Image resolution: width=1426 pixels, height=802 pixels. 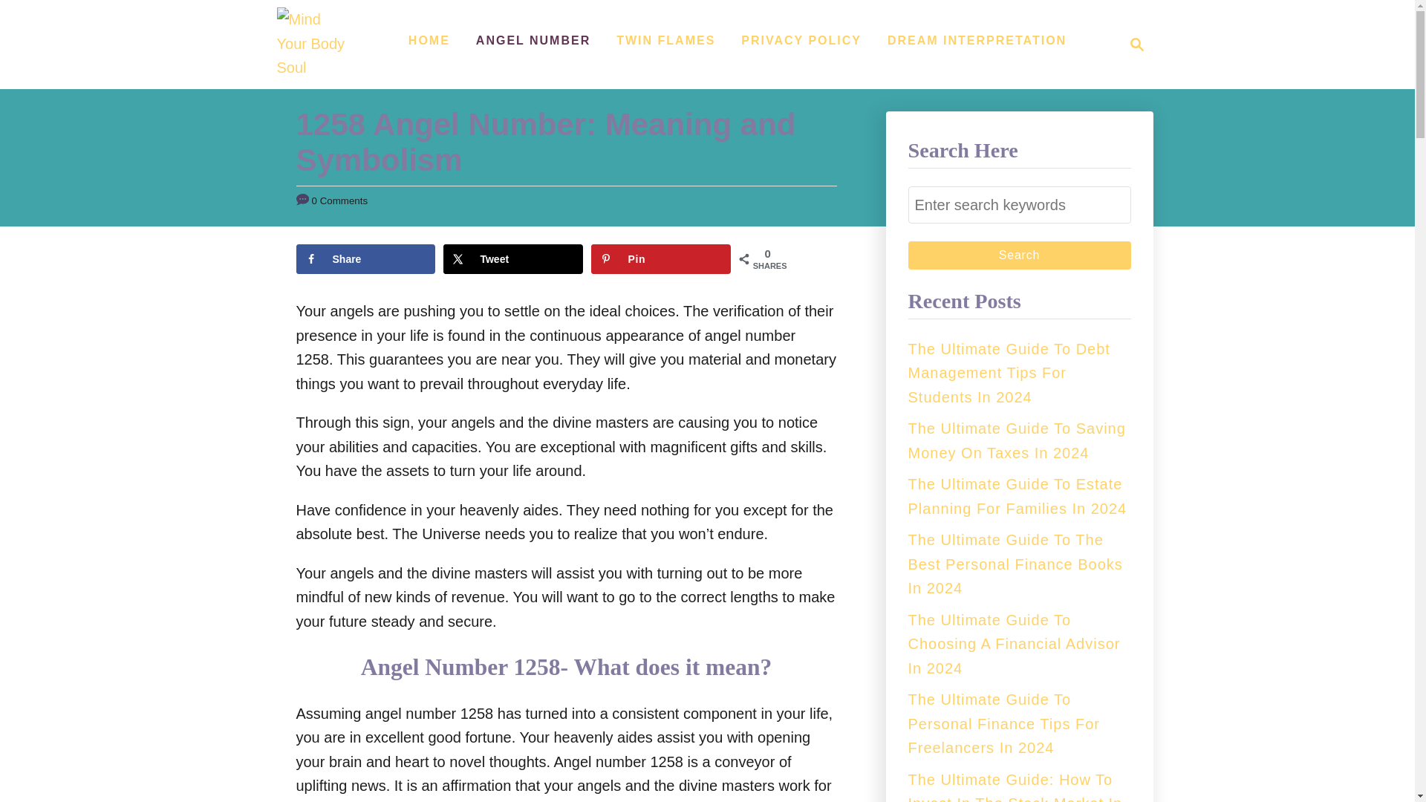 I want to click on Share on X, so click(x=512, y=259).